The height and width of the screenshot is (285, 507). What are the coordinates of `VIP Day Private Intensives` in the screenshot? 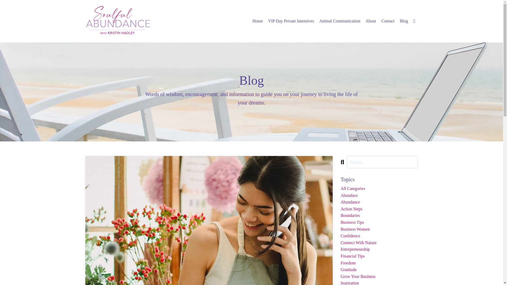 It's located at (291, 21).